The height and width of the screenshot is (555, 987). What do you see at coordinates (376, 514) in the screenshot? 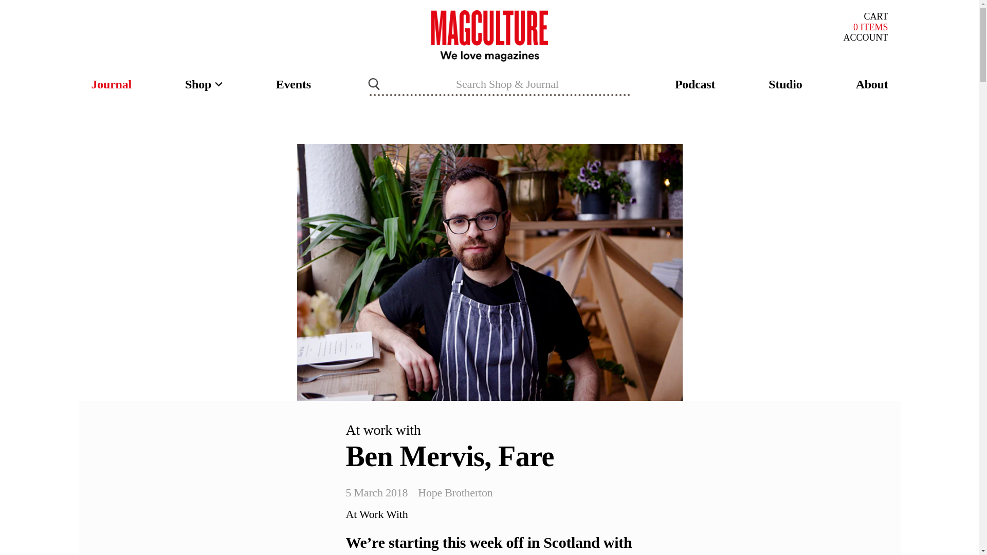
I see `Show articles tagged At Work With` at bounding box center [376, 514].